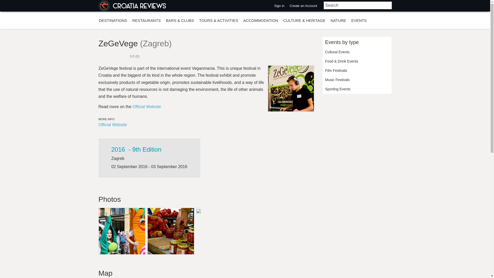 The height and width of the screenshot is (278, 494). I want to click on PRODUCTS, so click(110, 30).